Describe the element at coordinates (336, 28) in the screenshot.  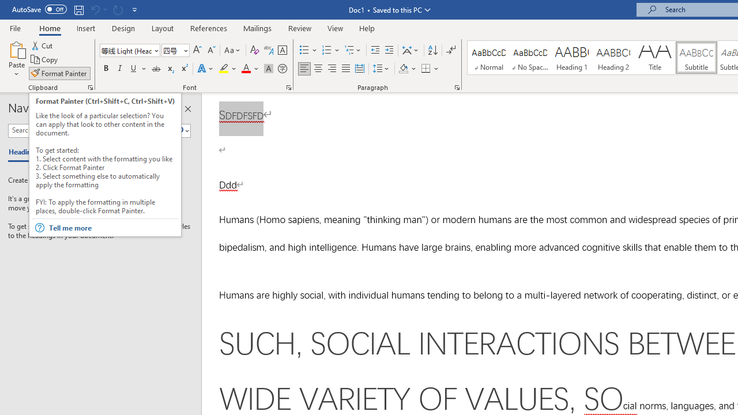
I see `View` at that location.